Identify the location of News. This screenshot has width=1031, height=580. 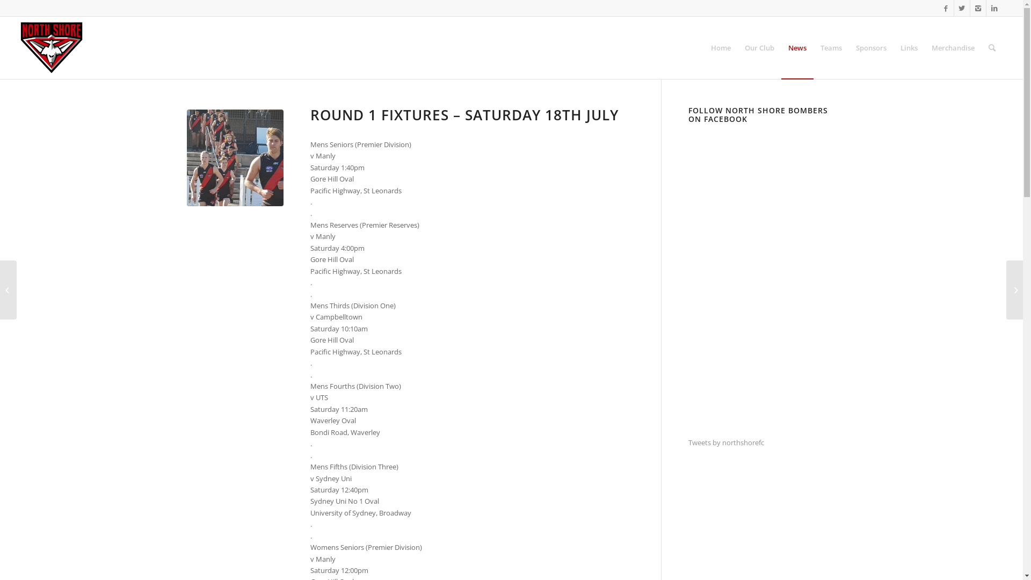
(797, 48).